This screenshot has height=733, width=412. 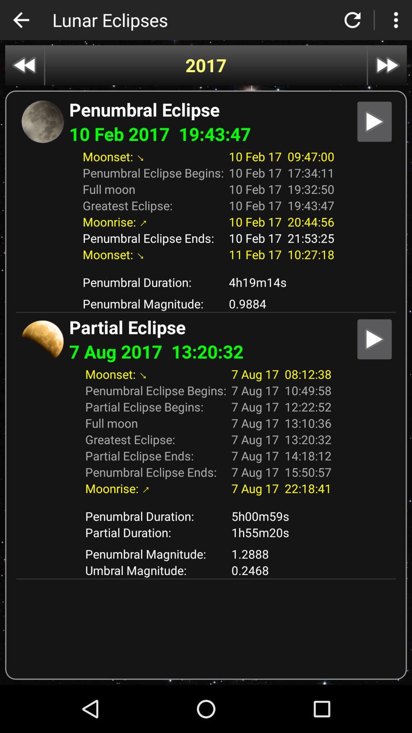 I want to click on jump until the 1h55m20s item, so click(x=282, y=532).